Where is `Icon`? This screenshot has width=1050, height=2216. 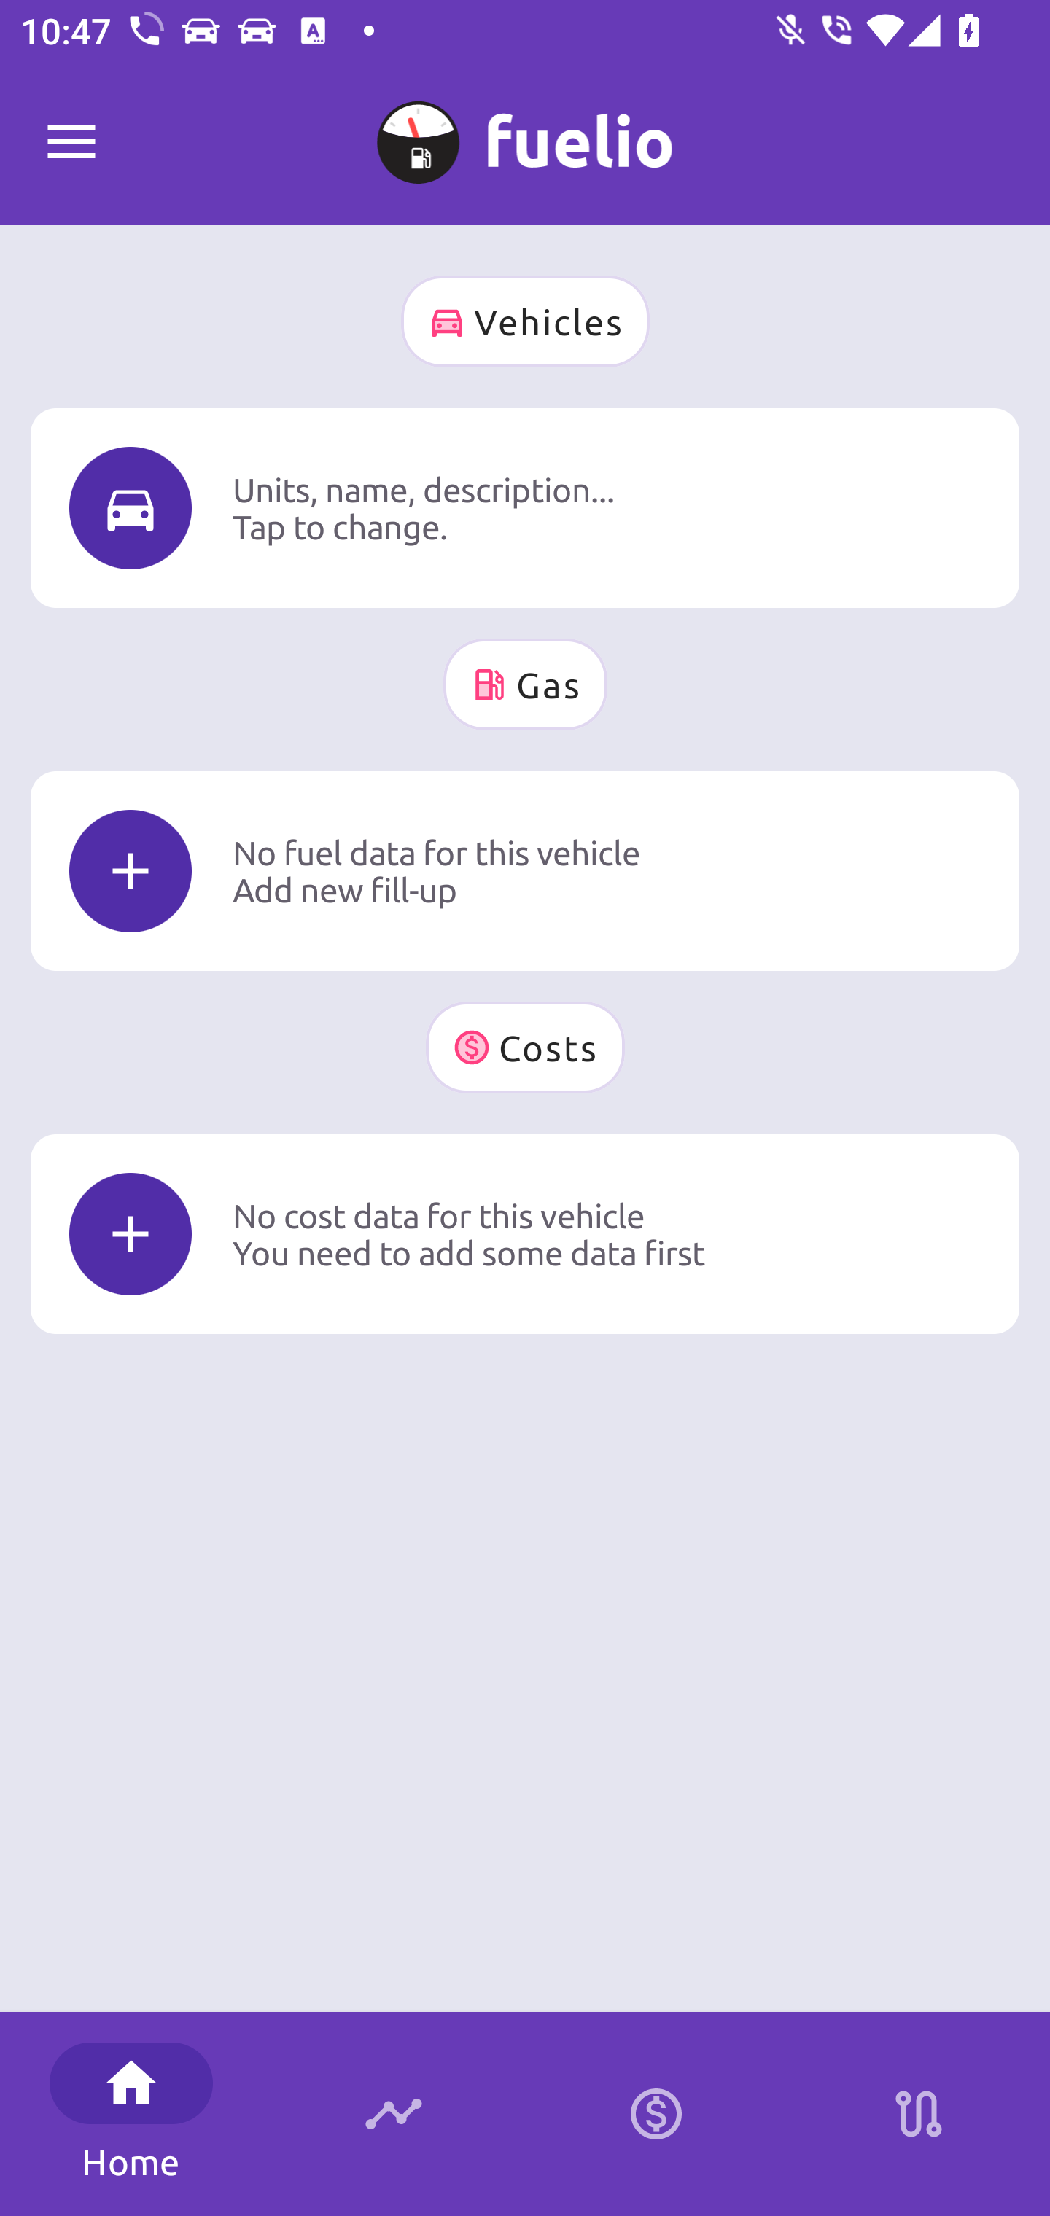
Icon is located at coordinates (131, 870).